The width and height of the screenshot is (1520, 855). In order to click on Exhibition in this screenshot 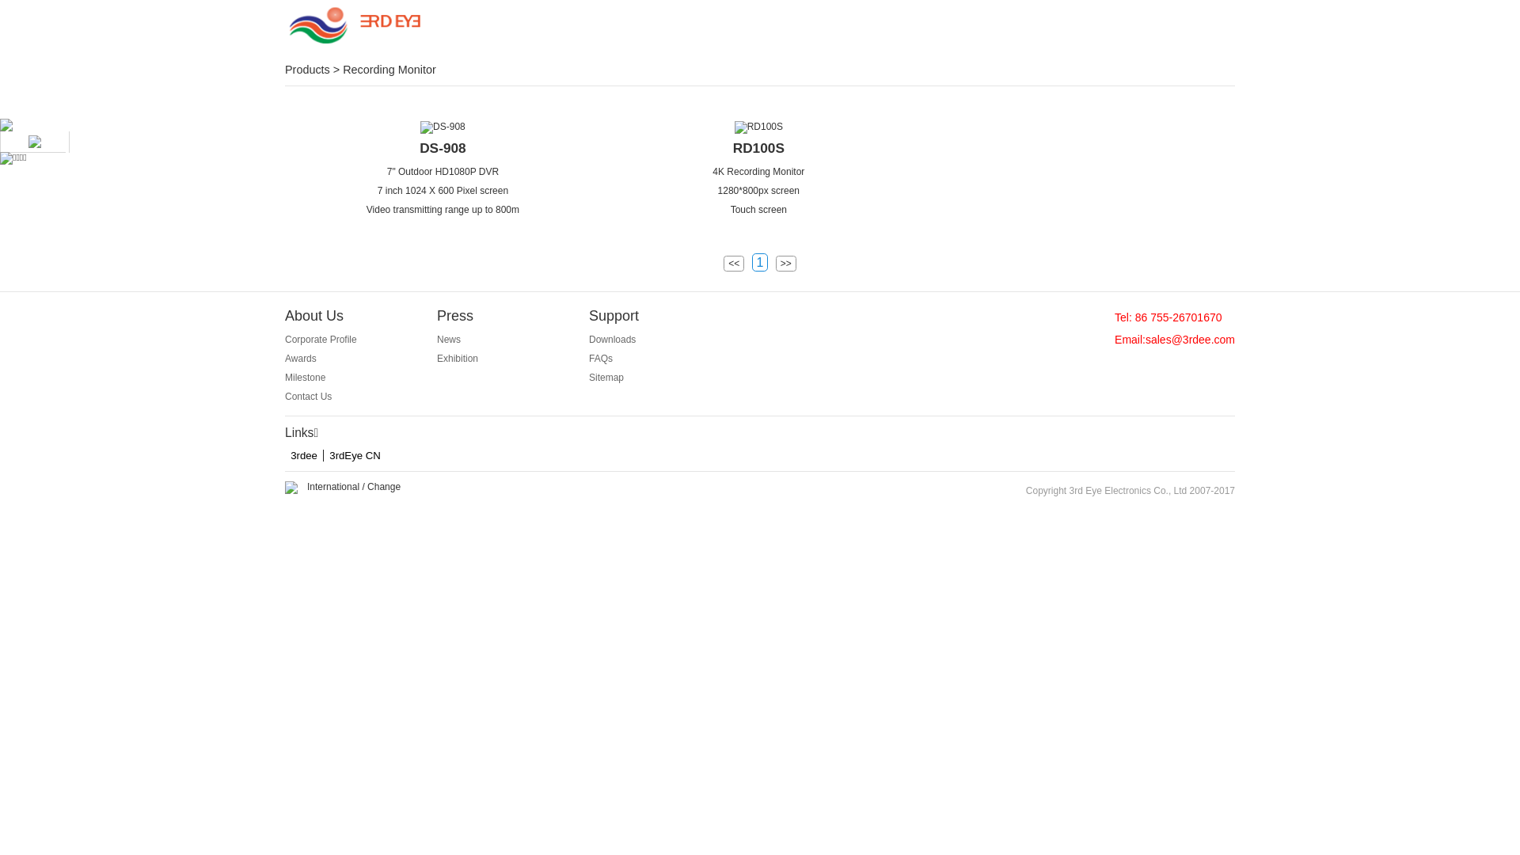, I will do `click(458, 359)`.